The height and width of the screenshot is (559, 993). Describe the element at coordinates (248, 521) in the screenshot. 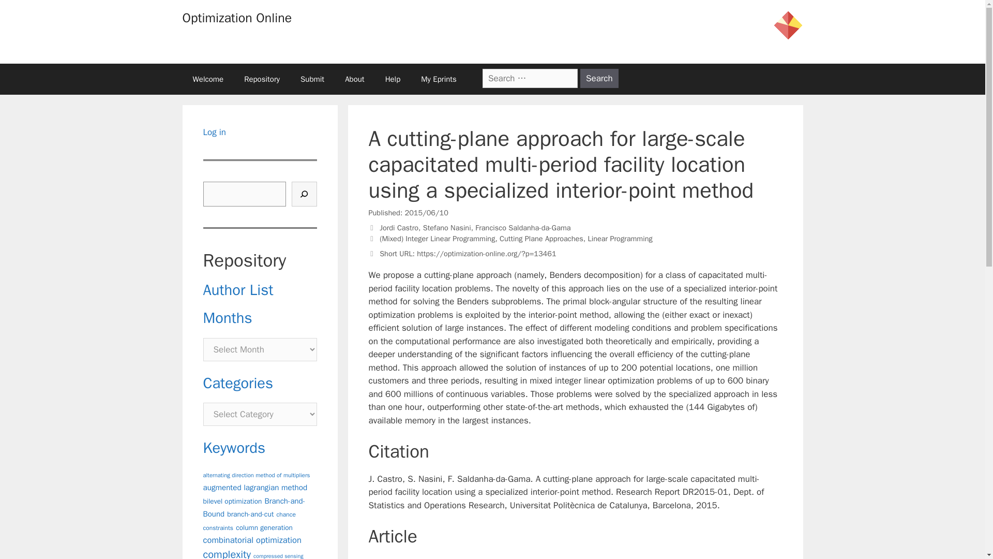

I see `chance constraints` at that location.